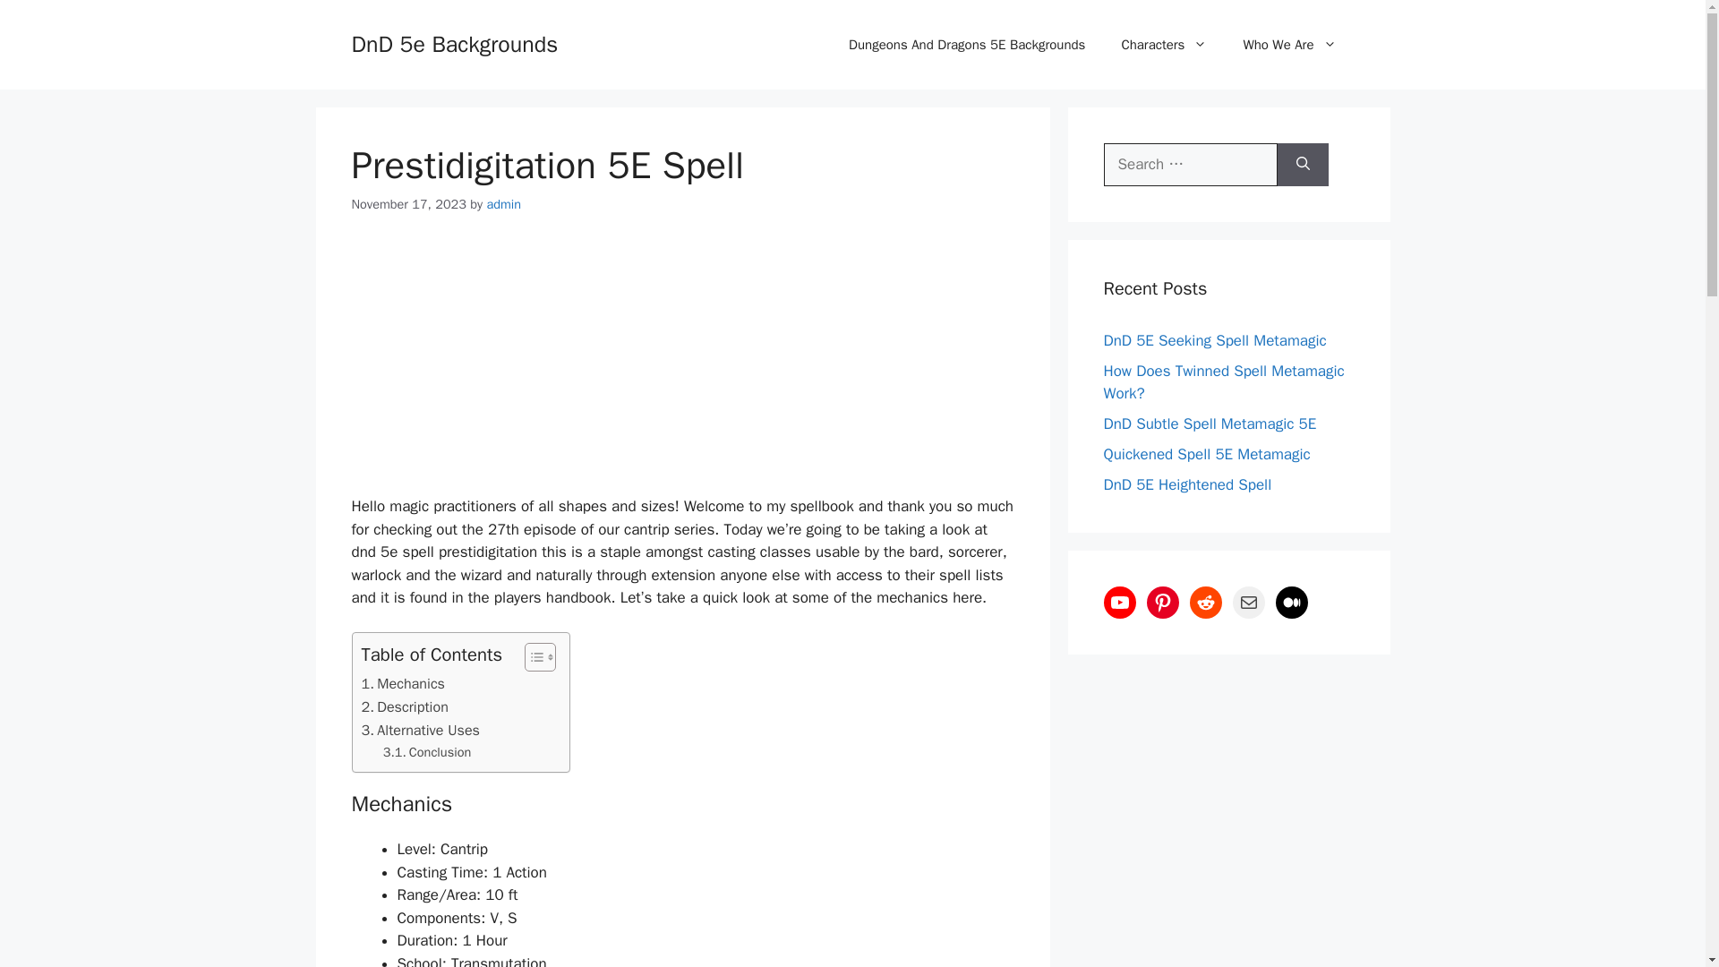 Image resolution: width=1719 pixels, height=967 pixels. Describe the element at coordinates (421, 731) in the screenshot. I see `Alternative Uses` at that location.